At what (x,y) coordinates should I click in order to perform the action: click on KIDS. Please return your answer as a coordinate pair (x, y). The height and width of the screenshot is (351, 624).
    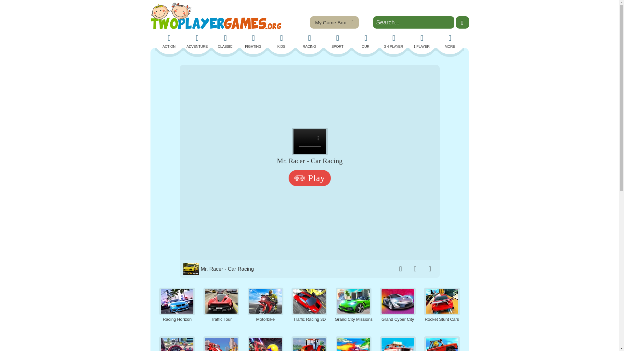
    Looking at the image, I should click on (281, 42).